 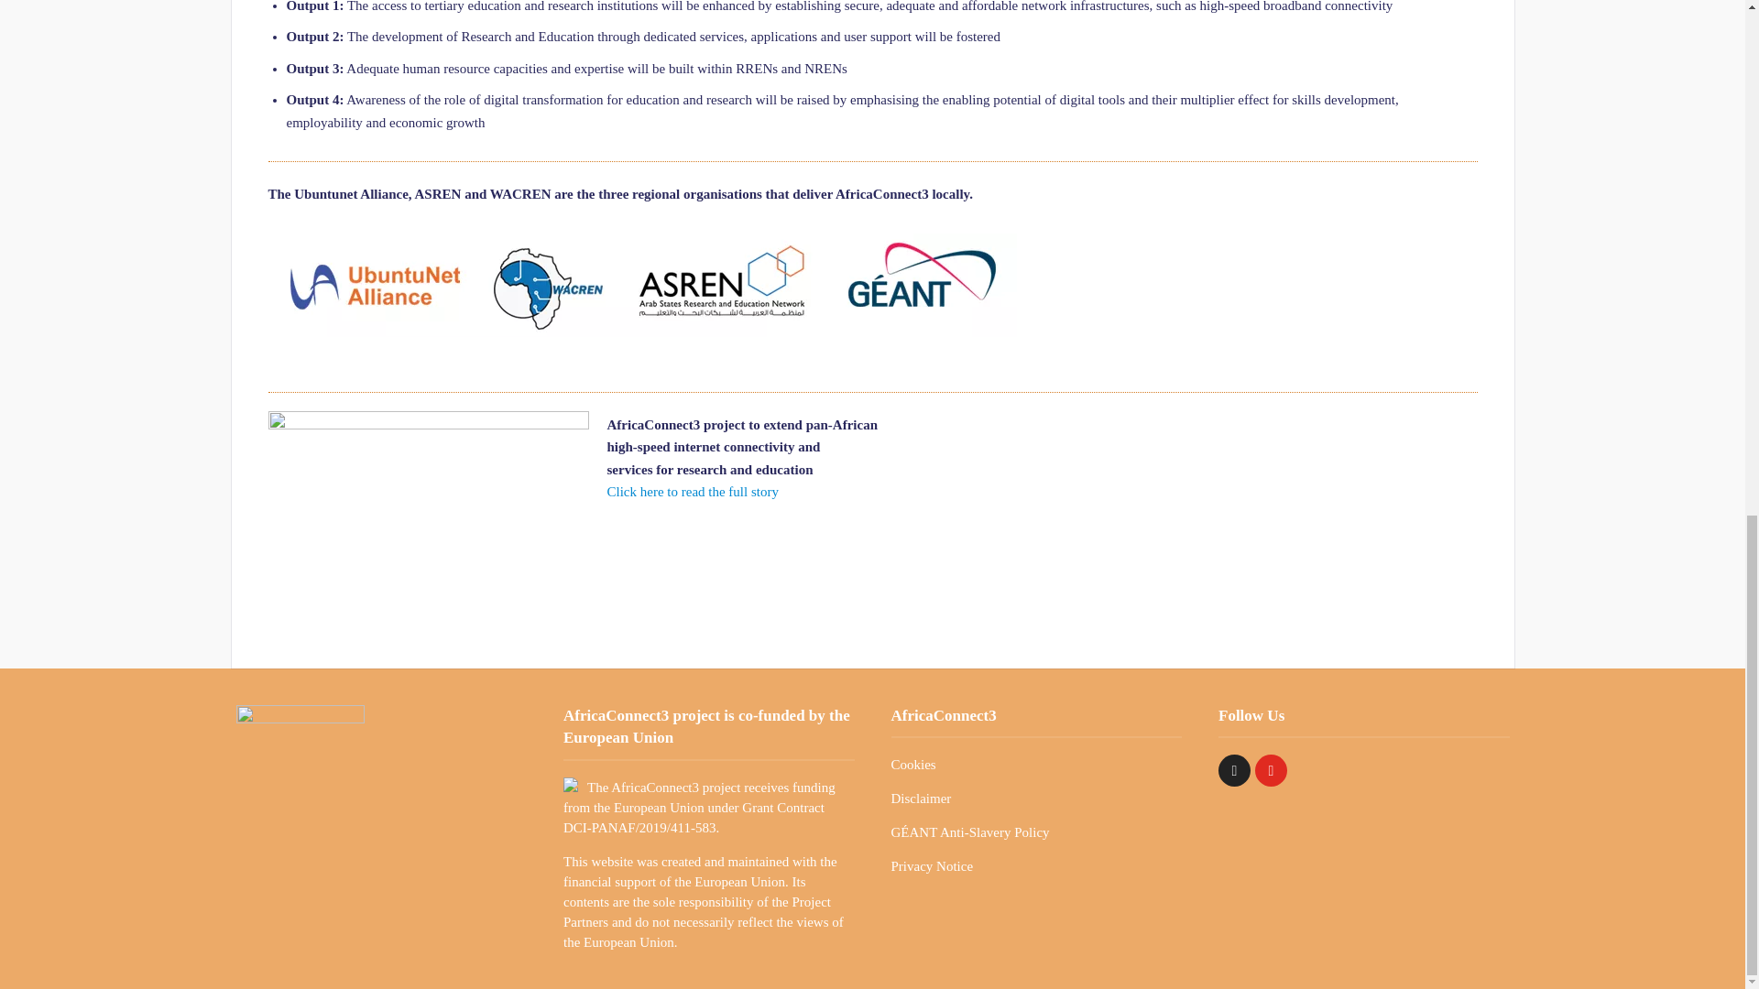 I want to click on YouTube, so click(x=1272, y=770).